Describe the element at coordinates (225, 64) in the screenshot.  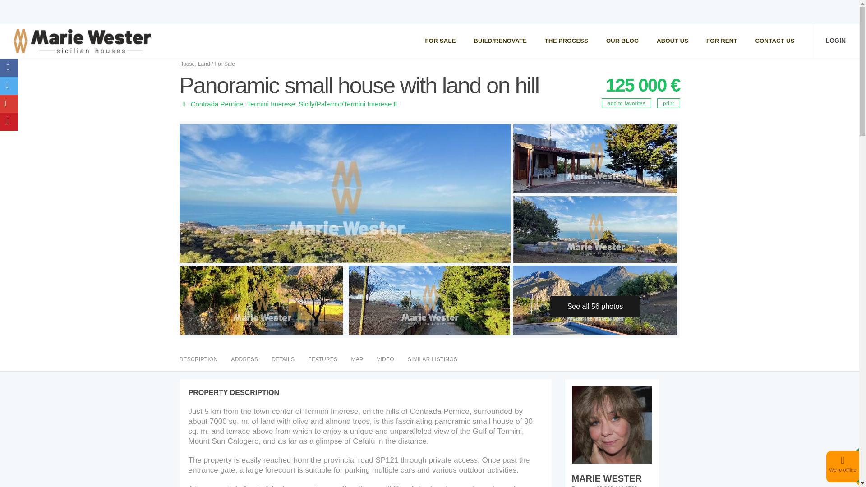
I see `For Sale` at that location.